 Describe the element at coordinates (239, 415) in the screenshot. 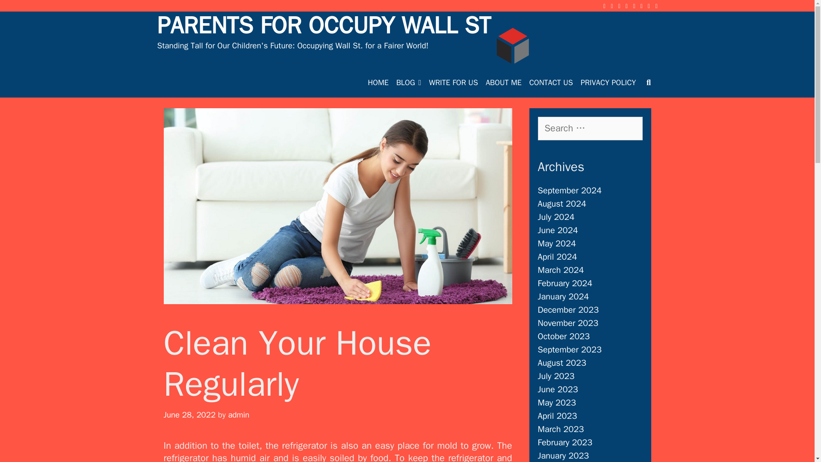

I see `View all posts by admin` at that location.